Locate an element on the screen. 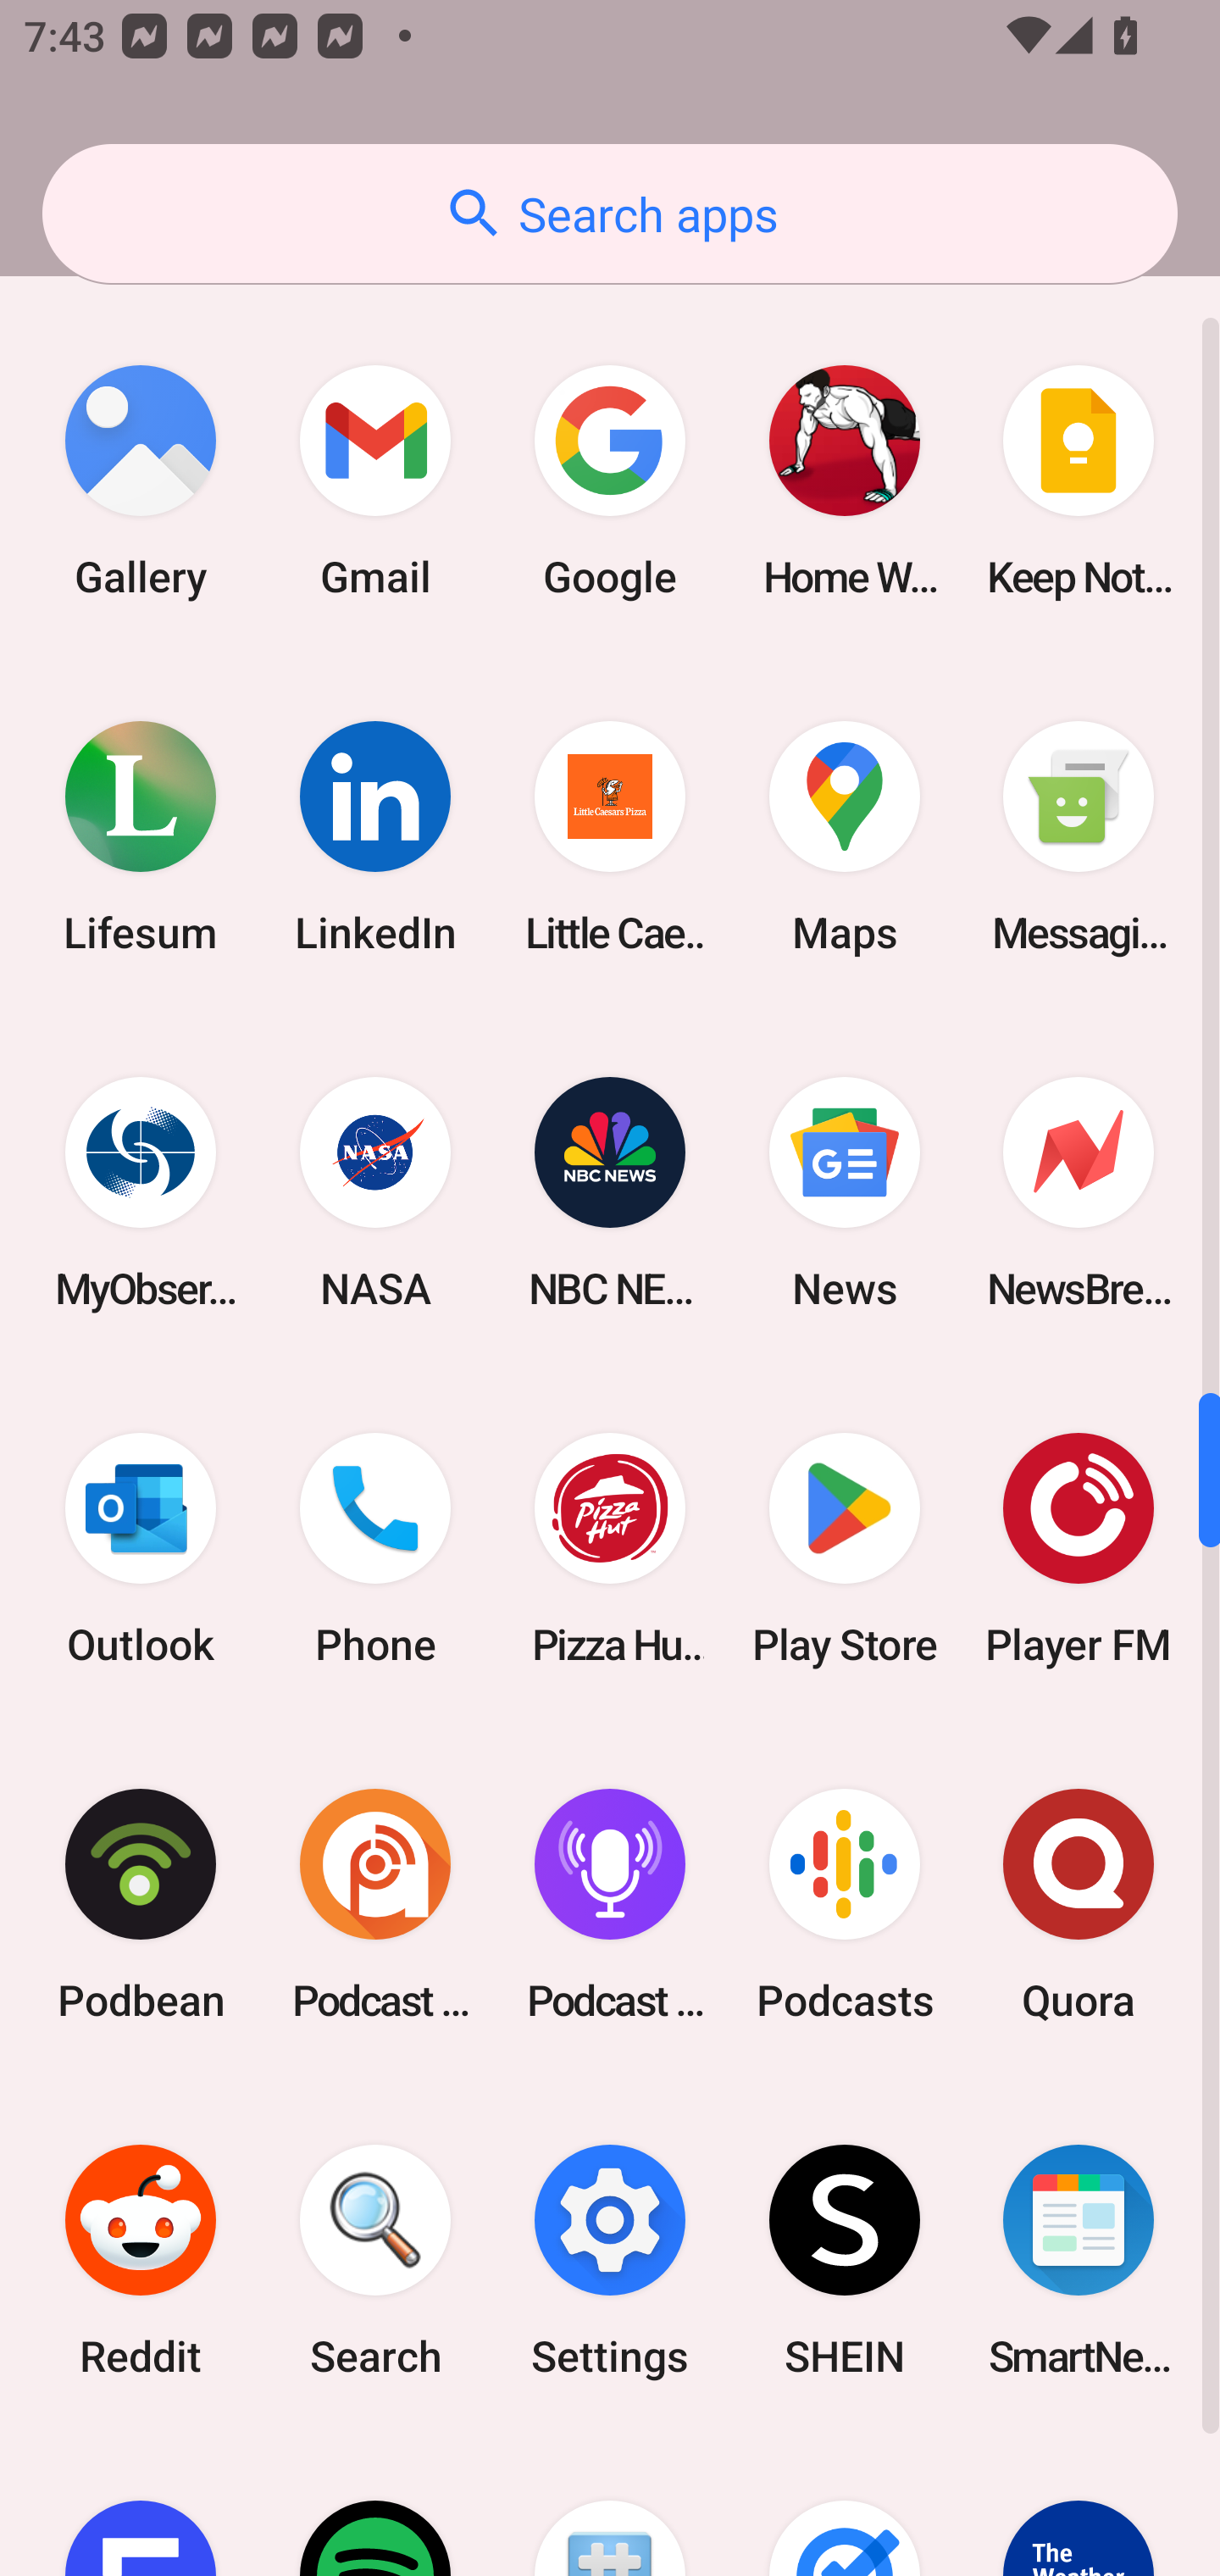 This screenshot has width=1220, height=2576. Lifesum is located at coordinates (141, 837).